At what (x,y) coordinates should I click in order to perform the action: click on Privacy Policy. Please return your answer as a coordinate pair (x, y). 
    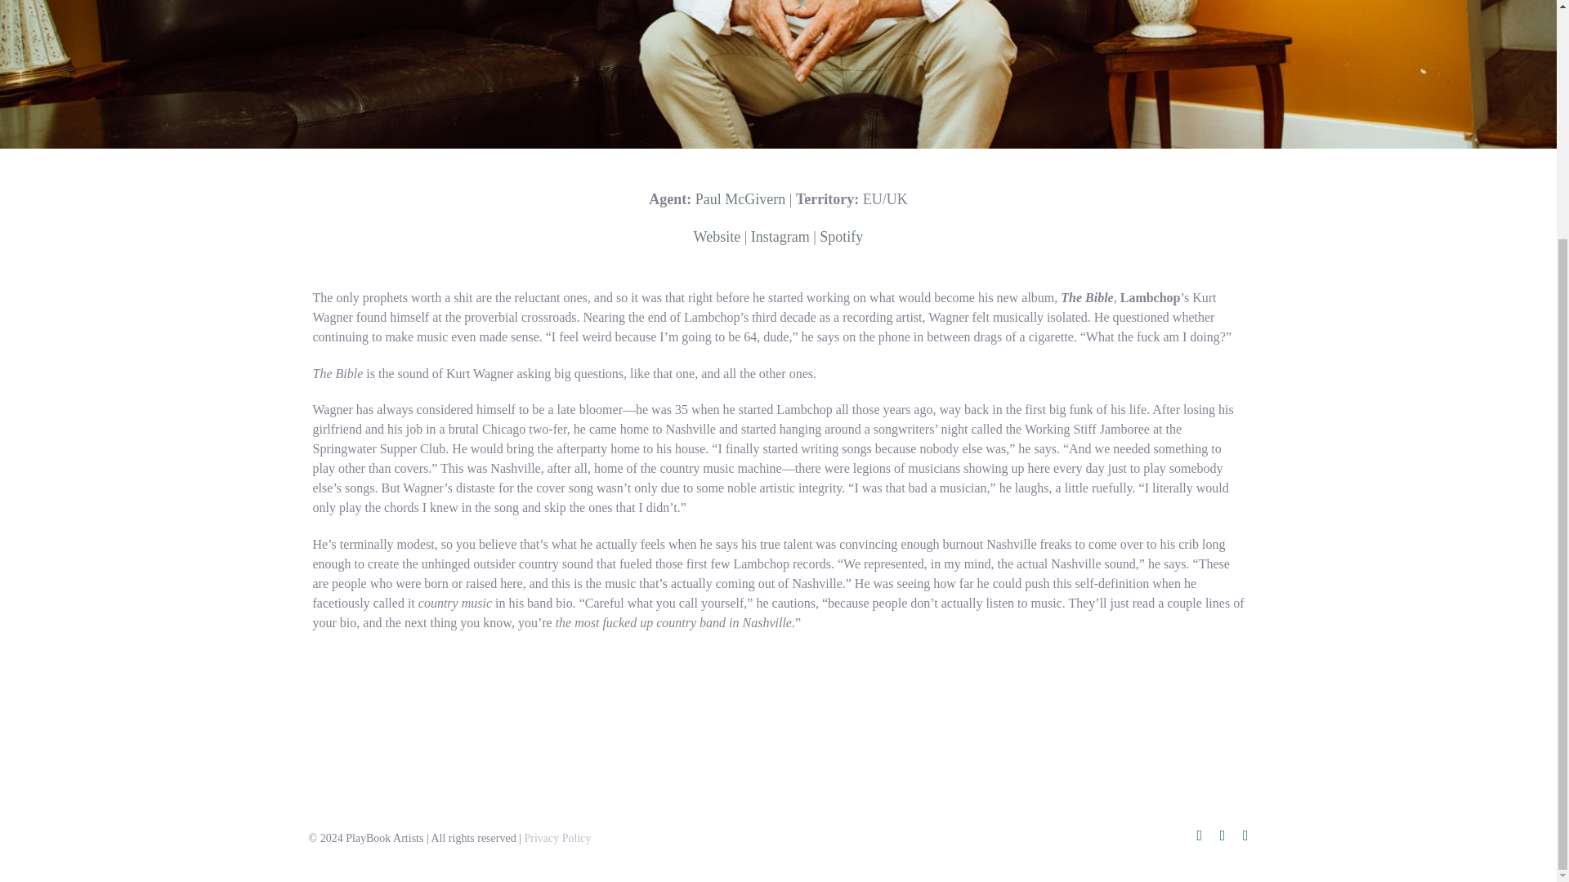
    Looking at the image, I should click on (557, 838).